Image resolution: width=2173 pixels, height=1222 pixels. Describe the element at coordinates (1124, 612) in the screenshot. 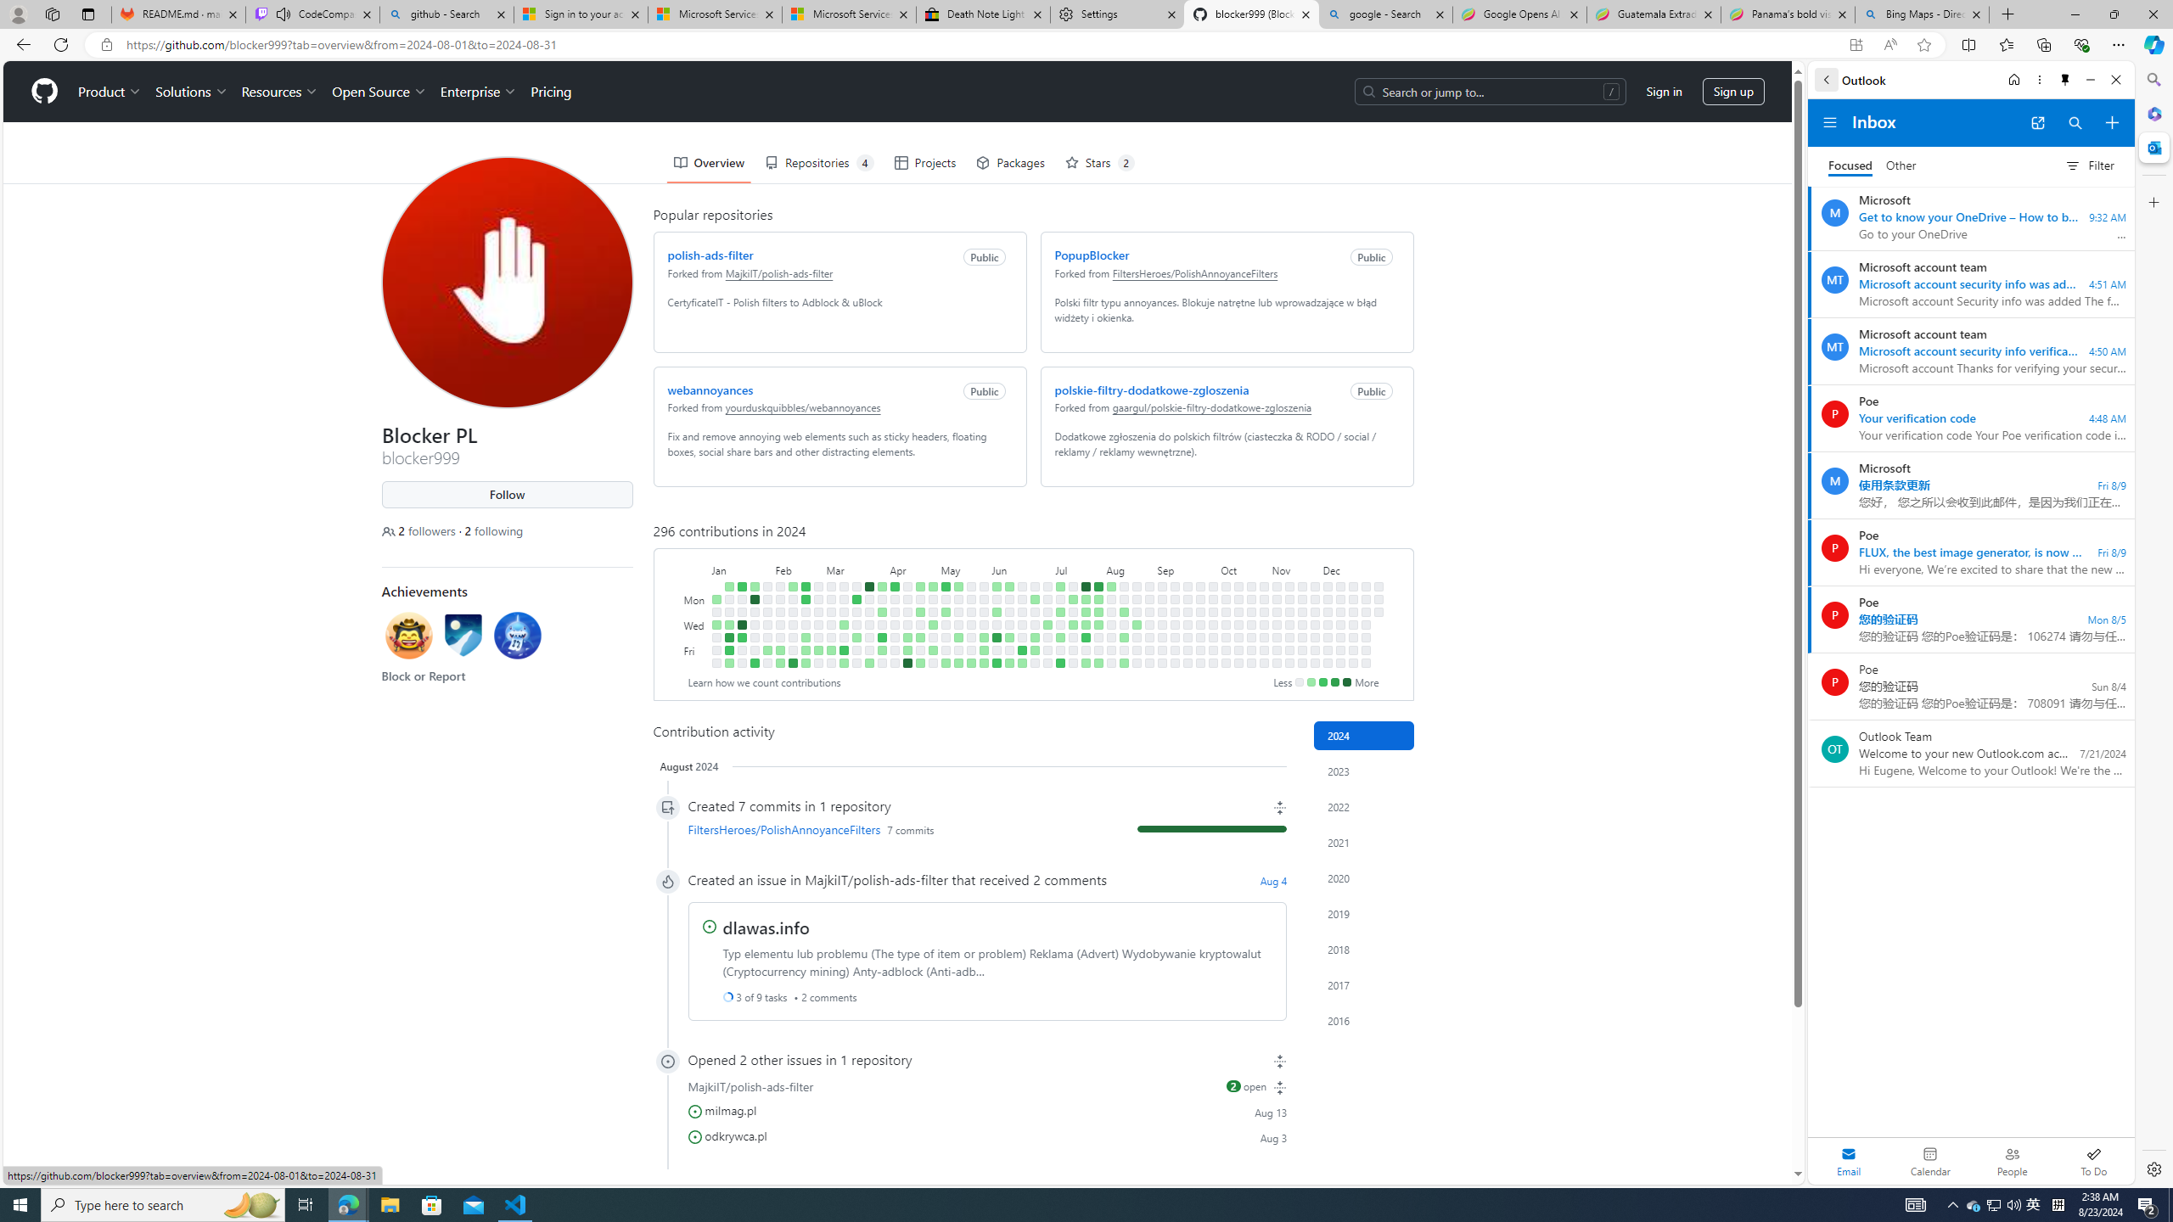

I see `3 contributions on August 13th.` at that location.